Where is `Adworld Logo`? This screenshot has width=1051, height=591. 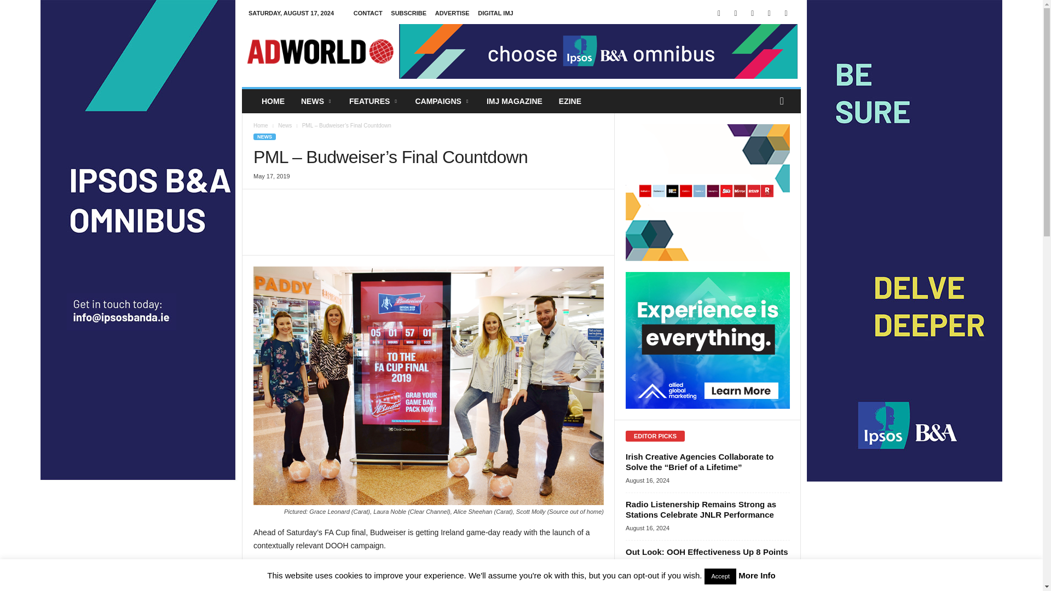
Adworld Logo is located at coordinates (320, 51).